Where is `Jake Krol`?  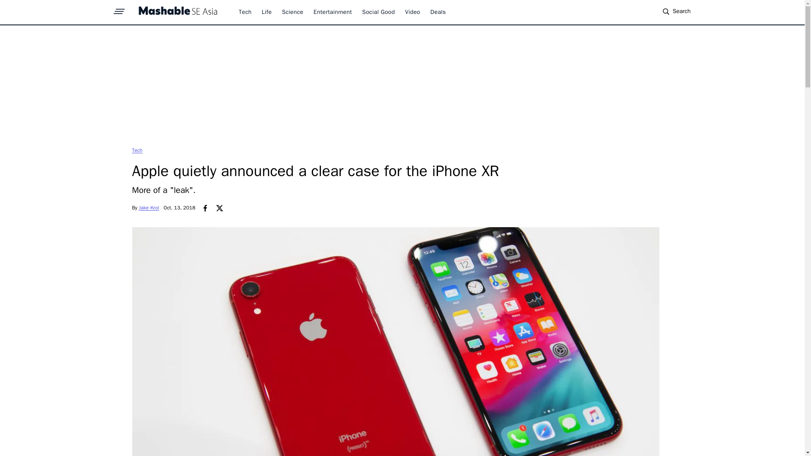
Jake Krol is located at coordinates (149, 208).